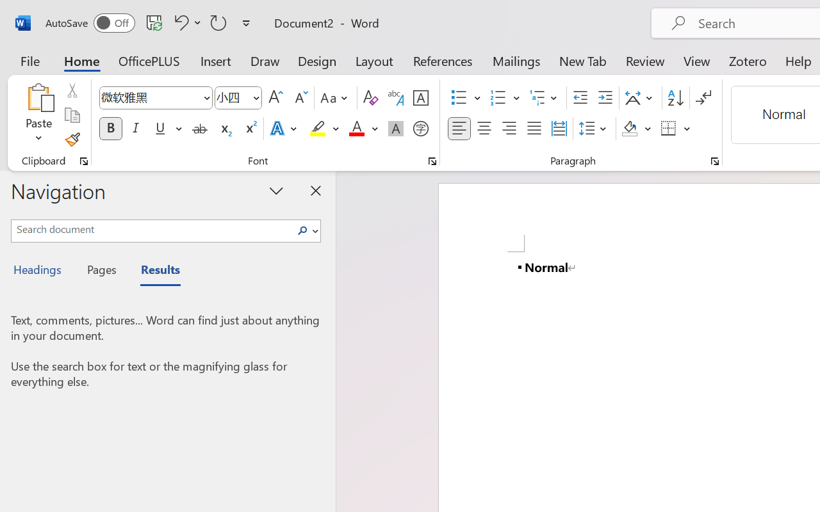 This screenshot has height=512, width=820. I want to click on Layout, so click(374, 60).